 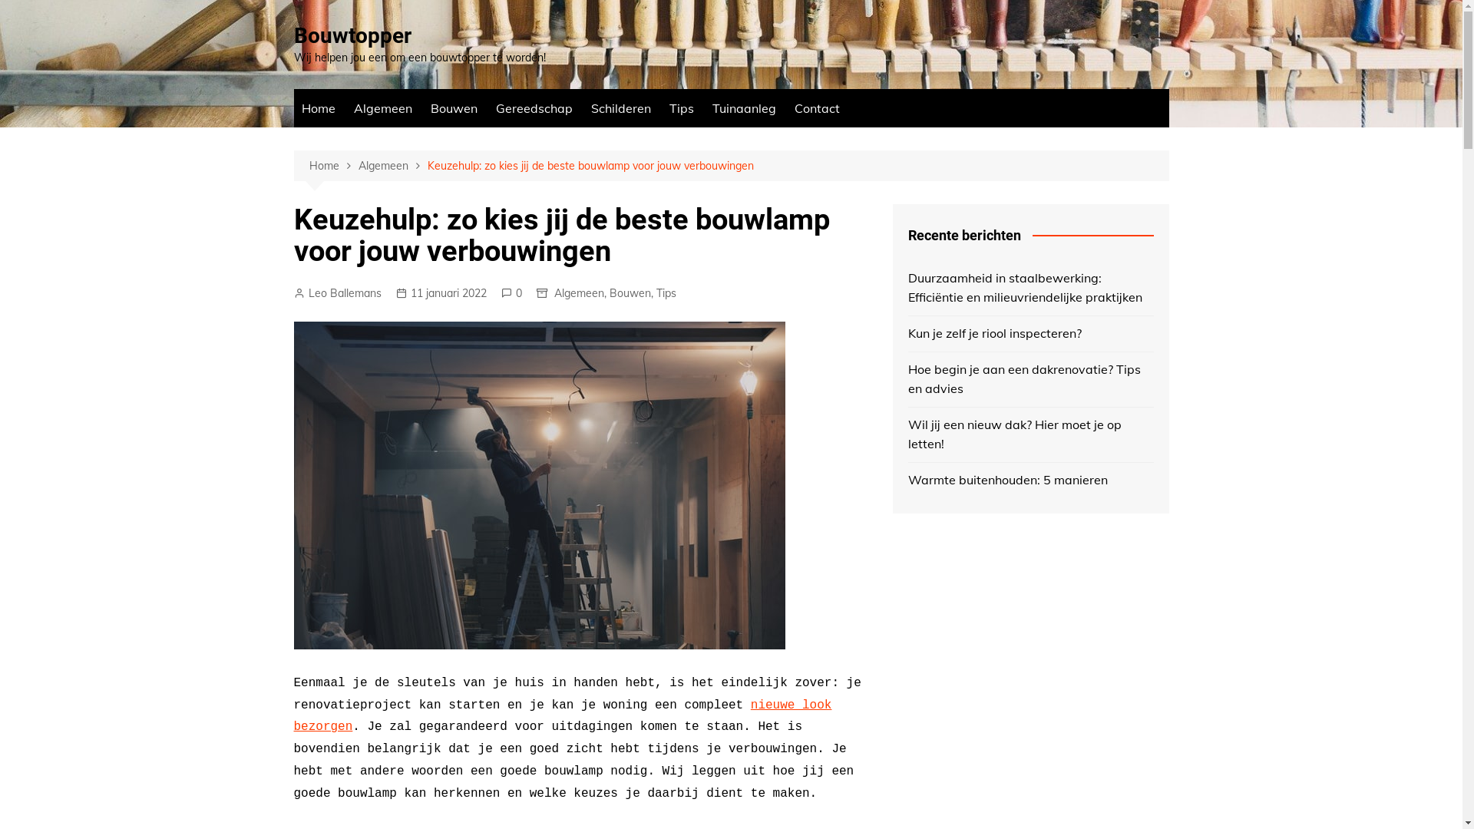 What do you see at coordinates (441, 293) in the screenshot?
I see `11 januari 2022` at bounding box center [441, 293].